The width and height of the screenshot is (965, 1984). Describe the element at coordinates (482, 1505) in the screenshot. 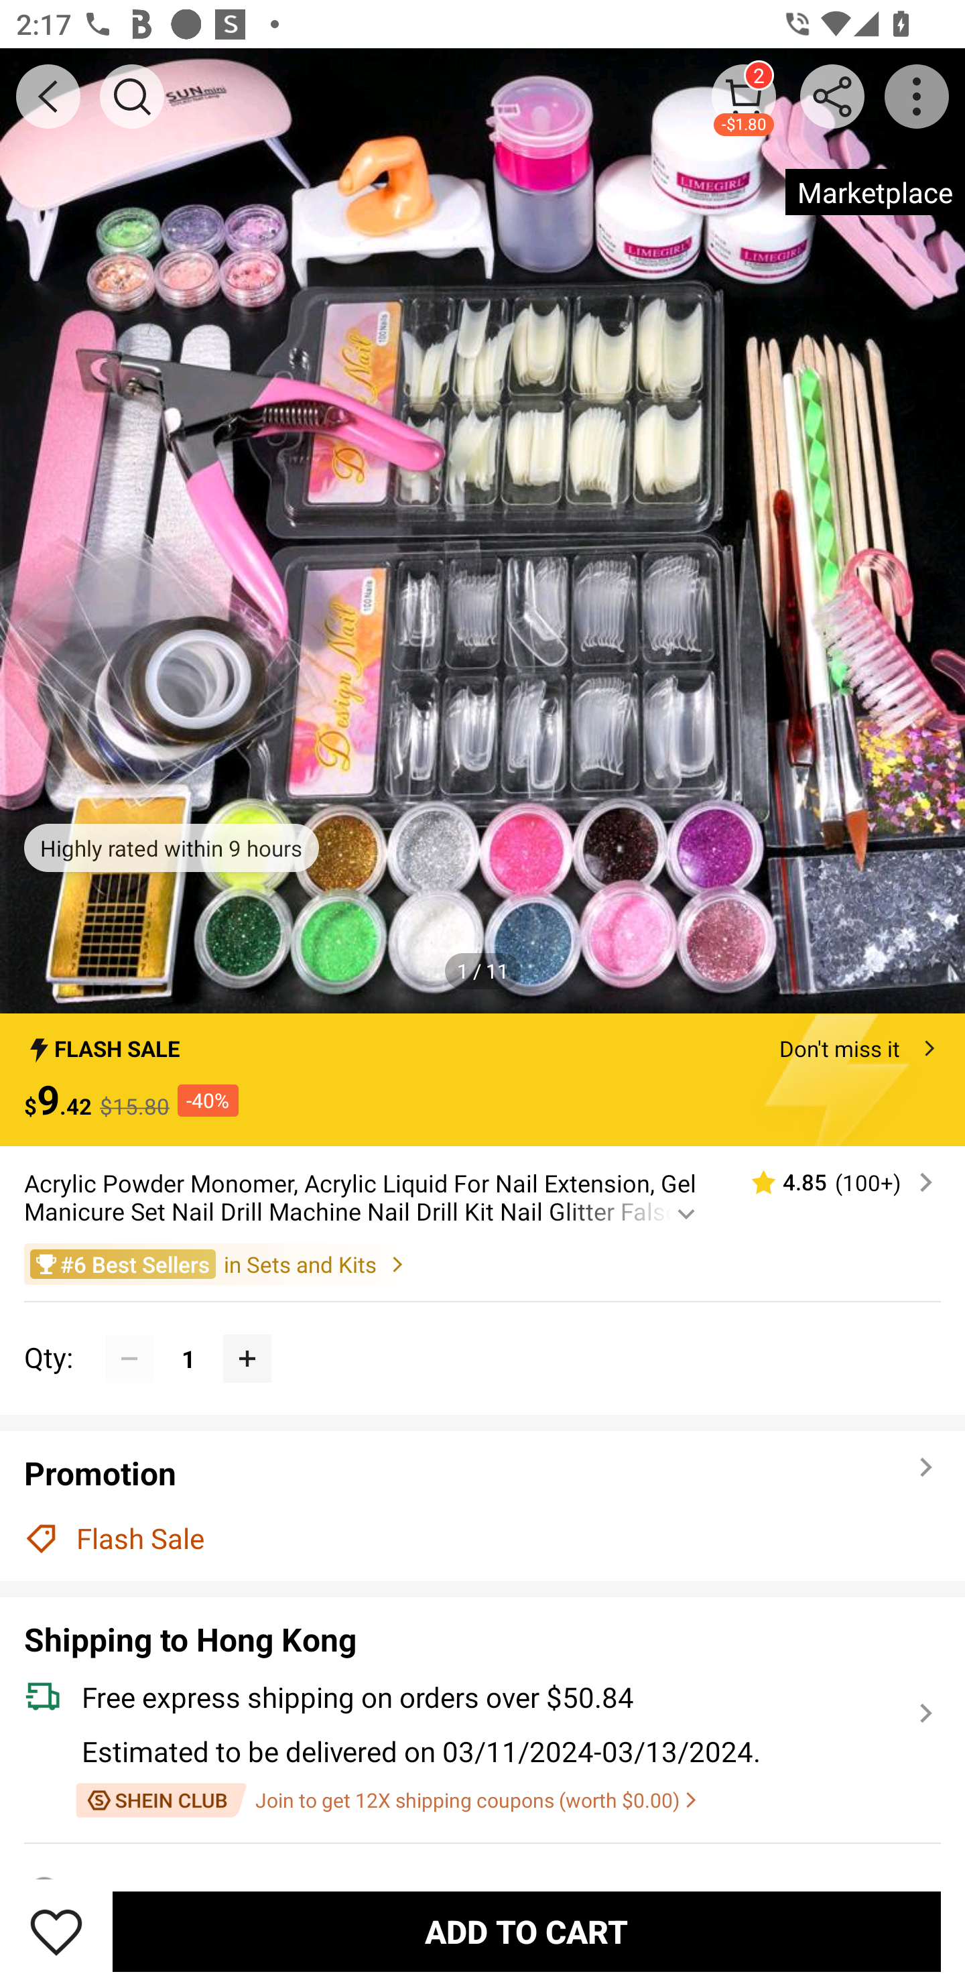

I see `Promotion Flash Sale` at that location.